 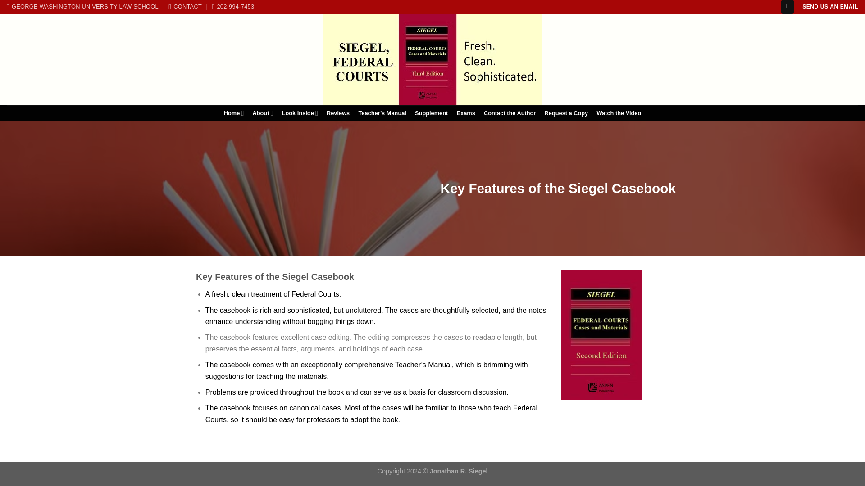 What do you see at coordinates (466, 113) in the screenshot?
I see `Exams` at bounding box center [466, 113].